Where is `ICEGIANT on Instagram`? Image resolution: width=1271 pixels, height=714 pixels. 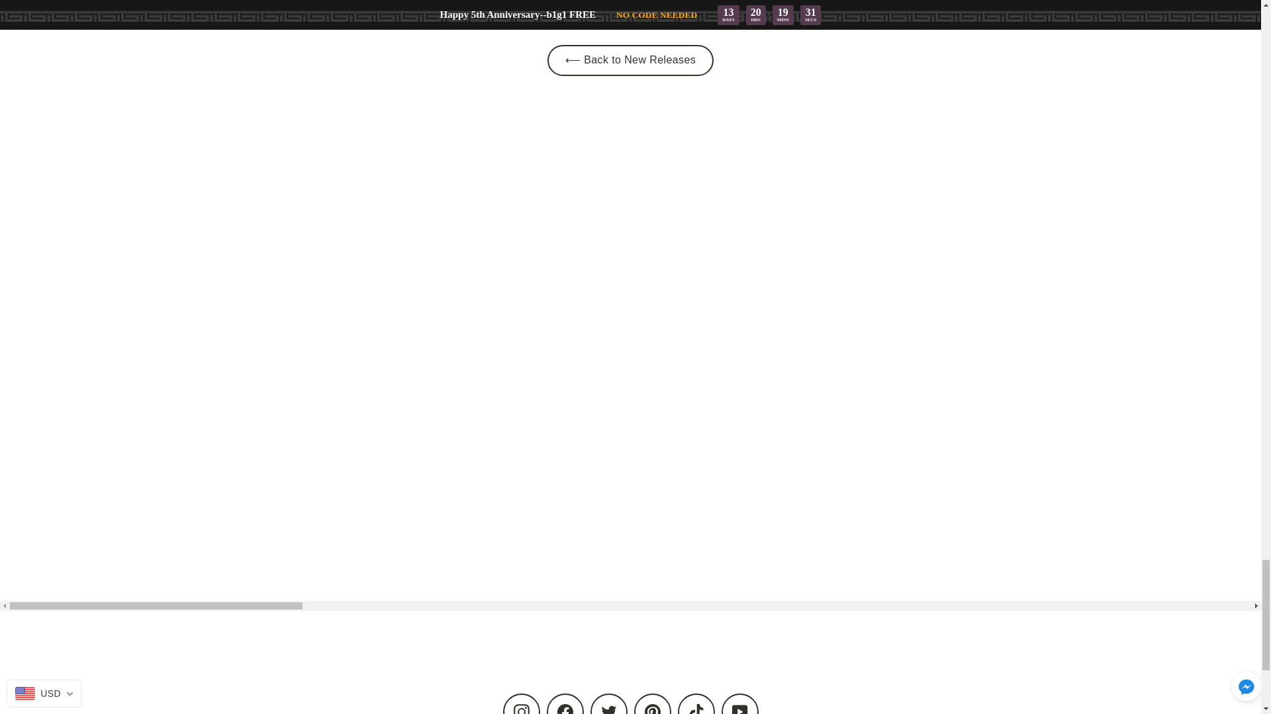
ICEGIANT on Instagram is located at coordinates (522, 703).